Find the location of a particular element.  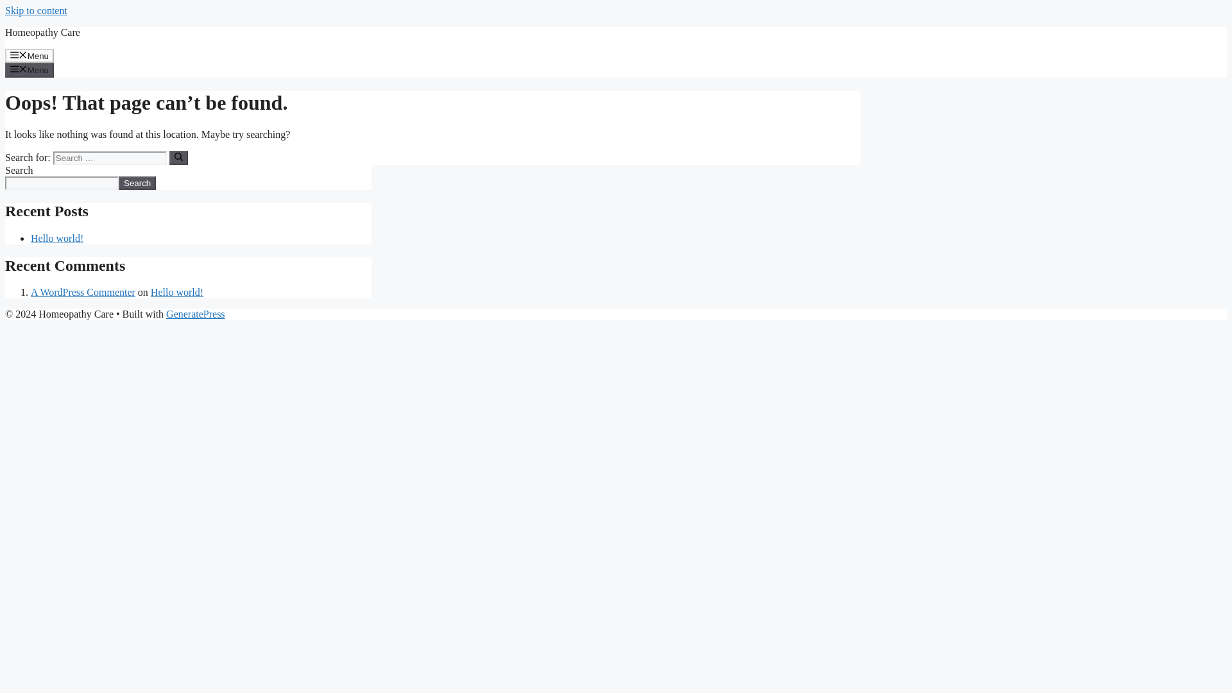

Skip to content is located at coordinates (36, 10).